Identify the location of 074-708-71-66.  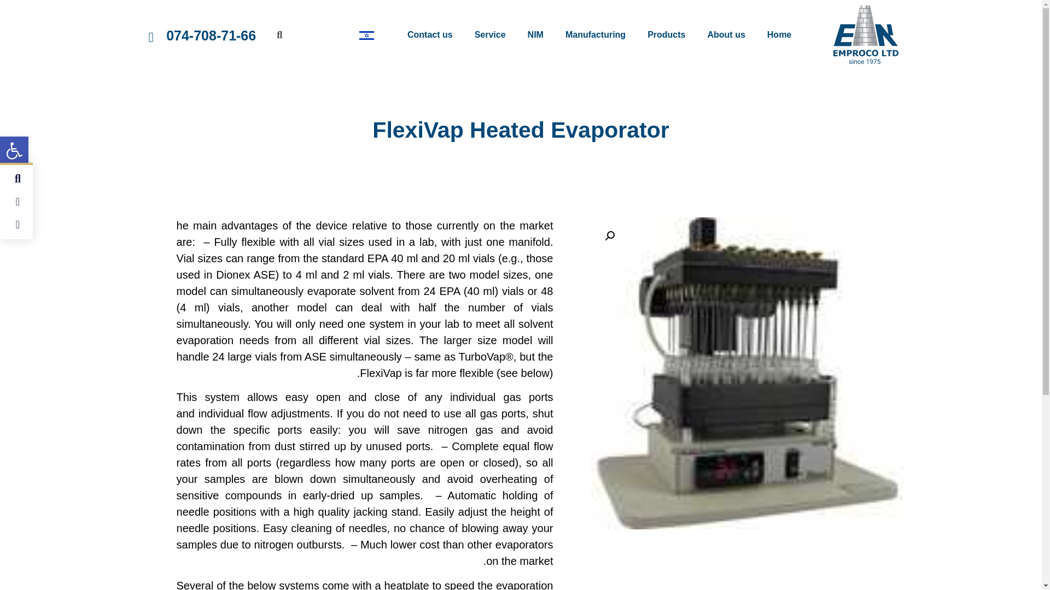
(211, 34).